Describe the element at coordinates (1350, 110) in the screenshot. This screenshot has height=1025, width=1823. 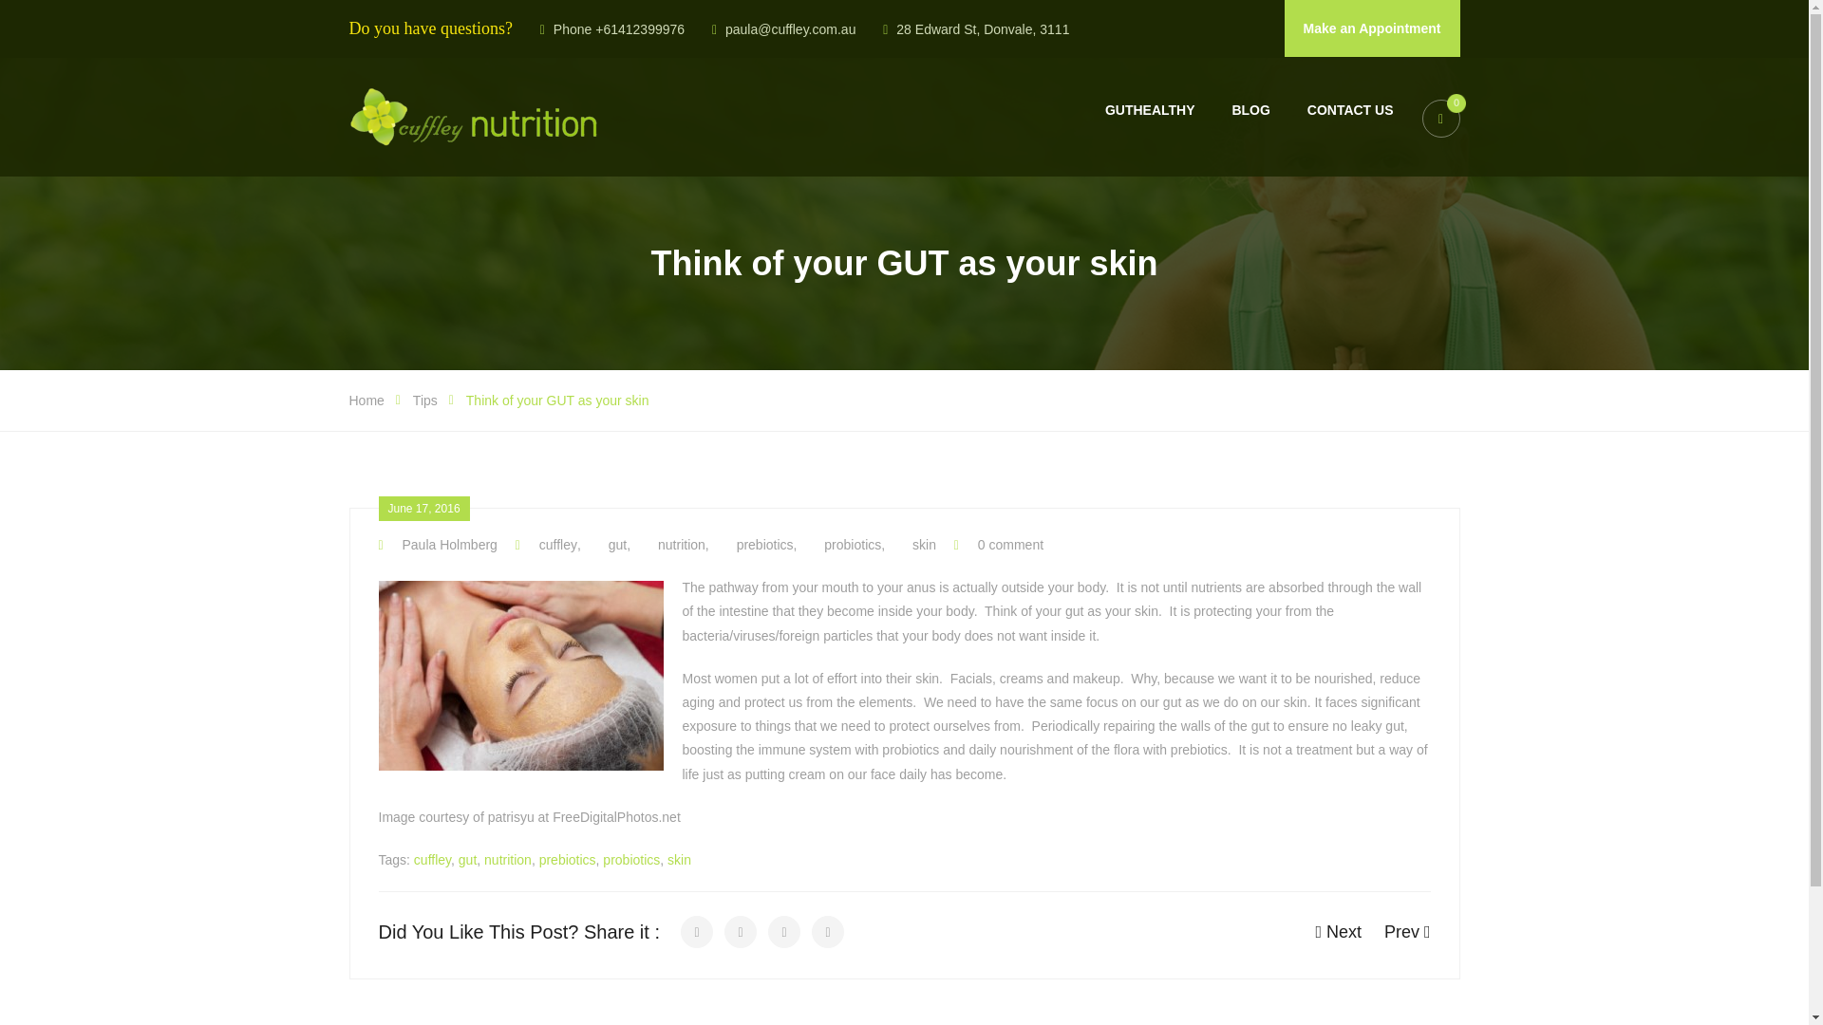
I see `CONTACT US` at that location.